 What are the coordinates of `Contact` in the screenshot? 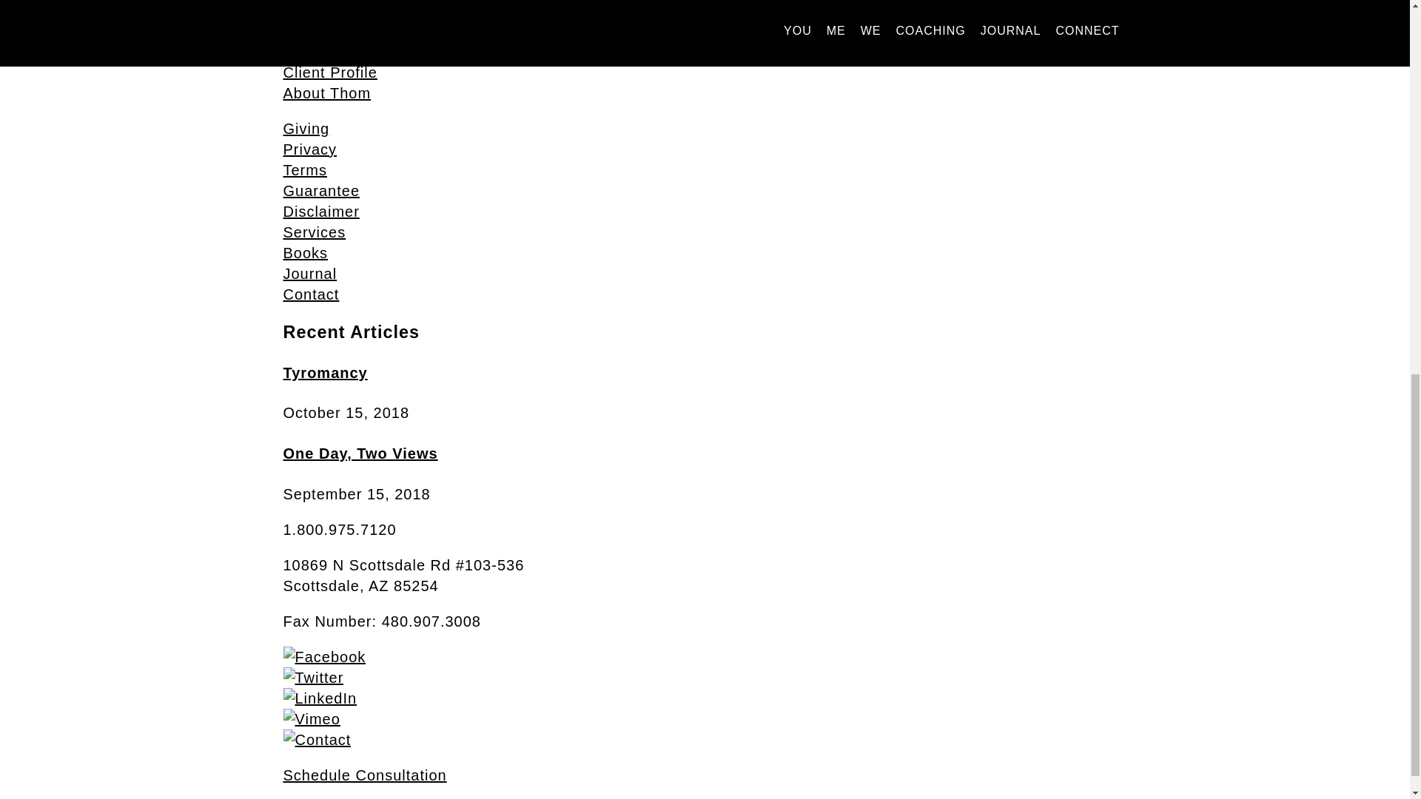 It's located at (311, 294).